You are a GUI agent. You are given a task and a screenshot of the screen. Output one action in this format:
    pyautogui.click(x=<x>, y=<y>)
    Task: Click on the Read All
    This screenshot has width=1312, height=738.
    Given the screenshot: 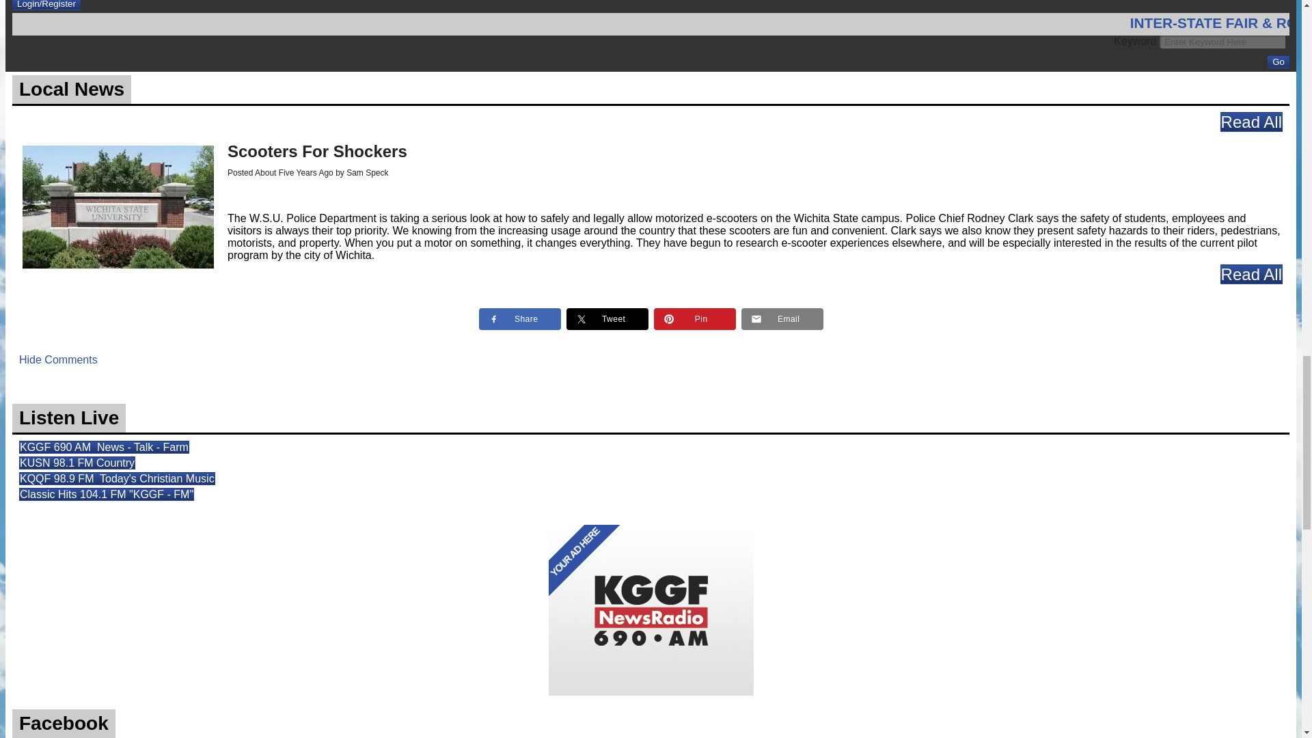 What is the action you would take?
    pyautogui.click(x=1251, y=122)
    